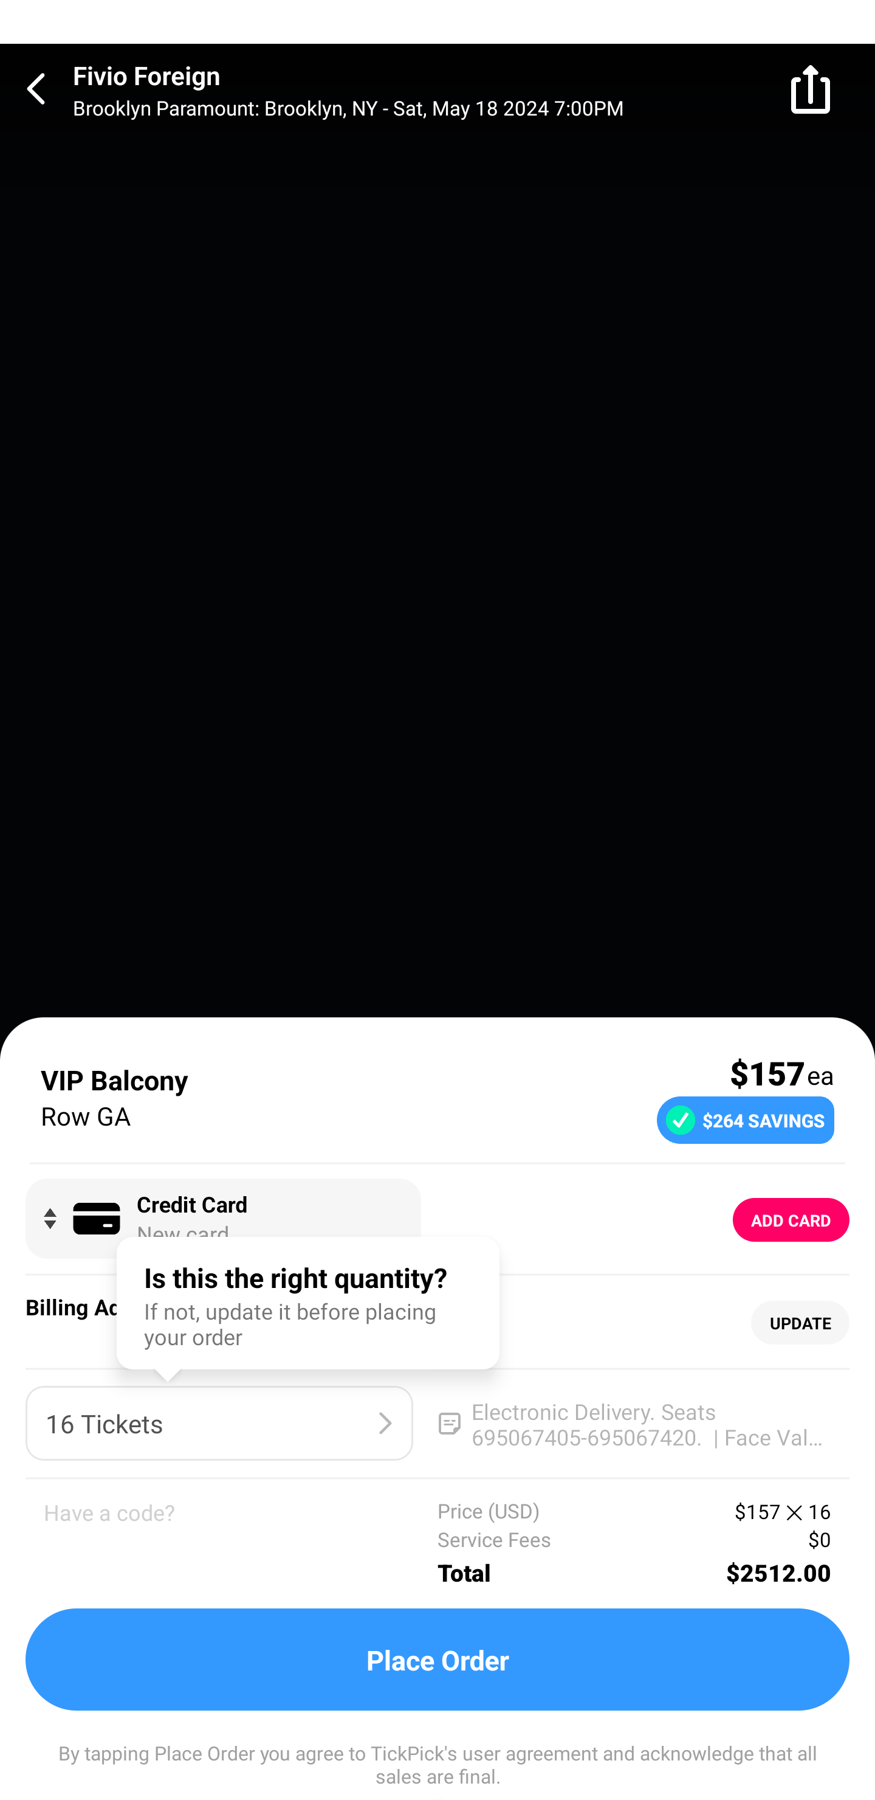 The width and height of the screenshot is (875, 1800). Describe the element at coordinates (800, 1323) in the screenshot. I see `UPDATE` at that location.